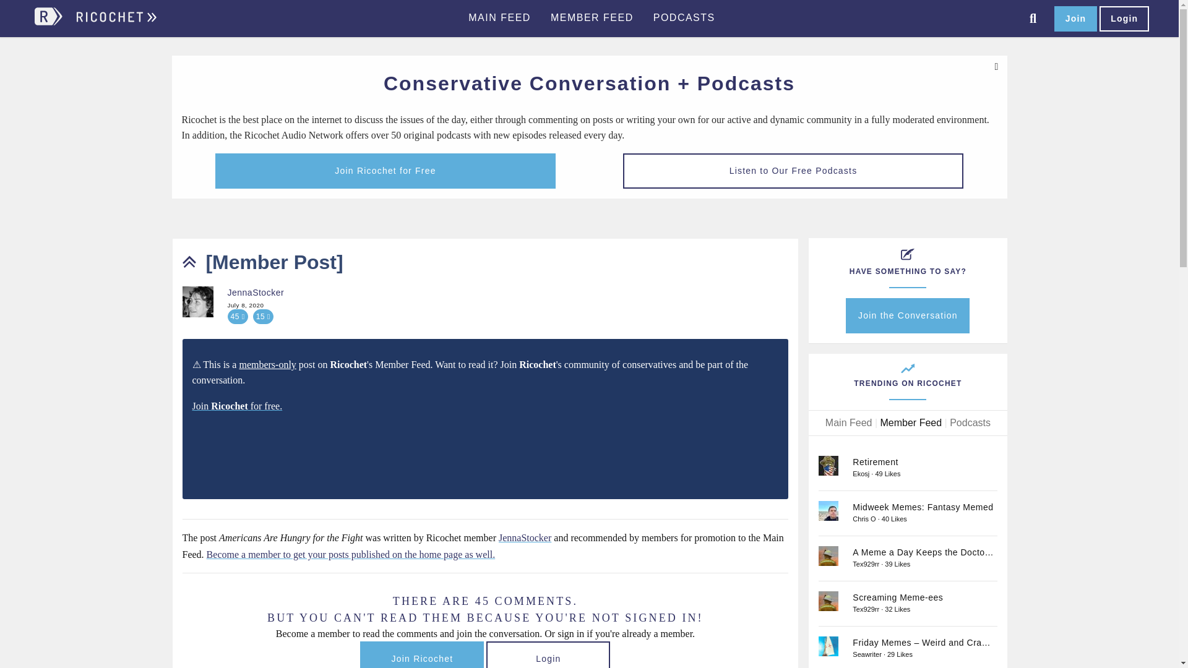  What do you see at coordinates (592, 18) in the screenshot?
I see `MEMBER FEED` at bounding box center [592, 18].